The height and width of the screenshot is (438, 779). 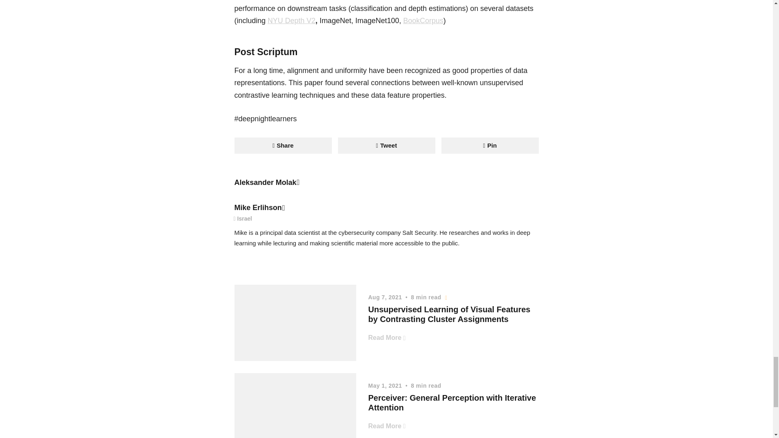 What do you see at coordinates (387, 426) in the screenshot?
I see `Read More` at bounding box center [387, 426].